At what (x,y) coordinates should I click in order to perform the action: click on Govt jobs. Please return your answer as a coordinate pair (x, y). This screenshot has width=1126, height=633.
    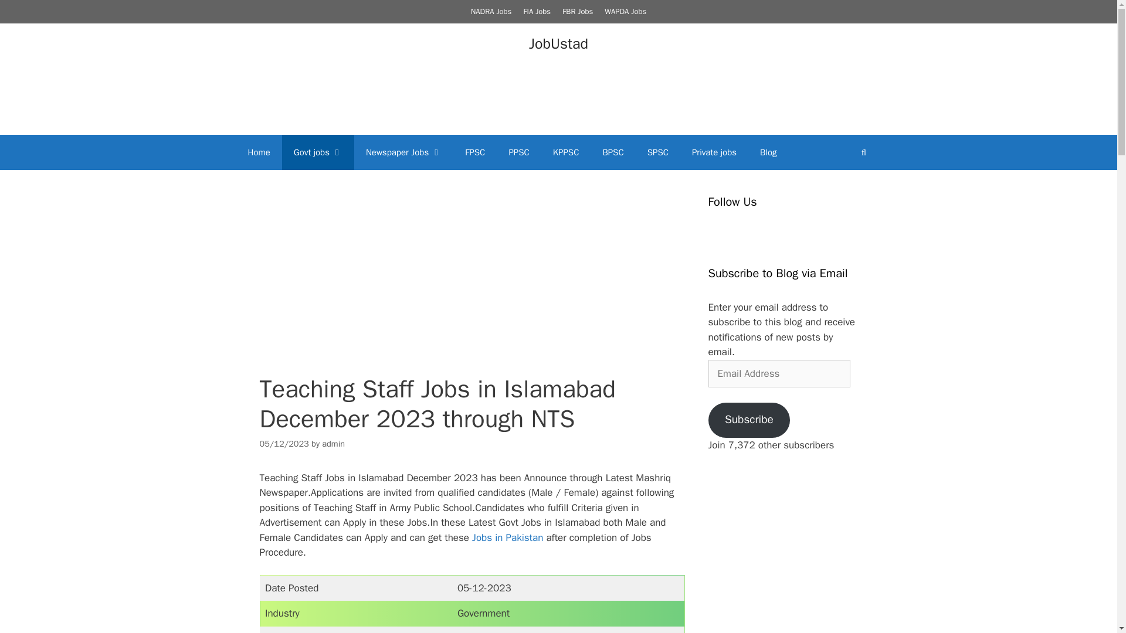
    Looking at the image, I should click on (318, 152).